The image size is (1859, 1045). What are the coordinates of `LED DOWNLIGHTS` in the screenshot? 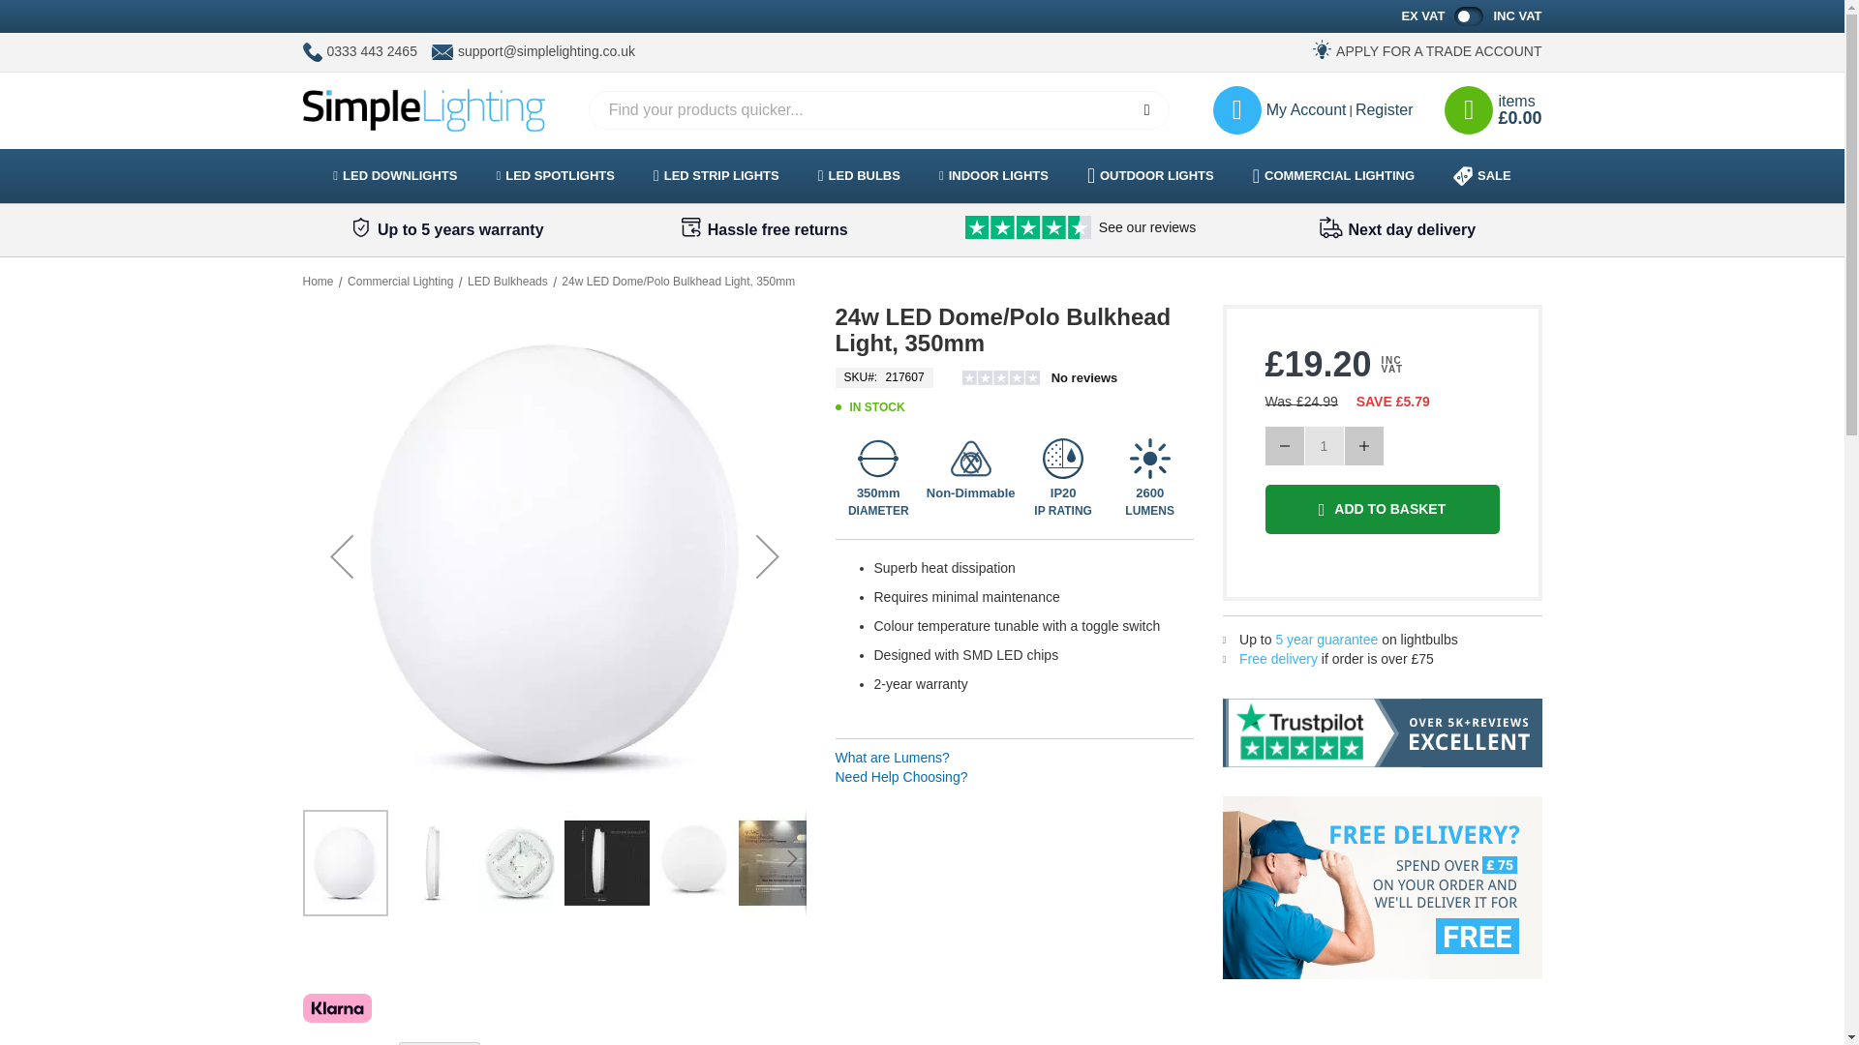 It's located at (395, 176).